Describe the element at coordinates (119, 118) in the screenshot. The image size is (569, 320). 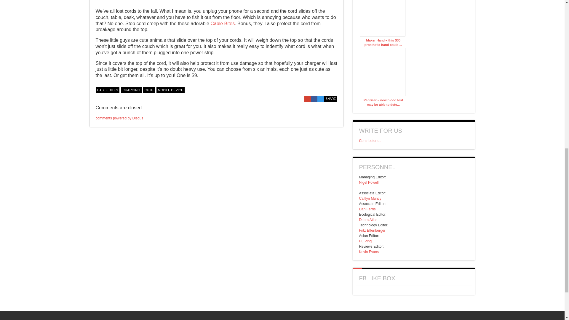
I see `comments powered by Disqus` at that location.